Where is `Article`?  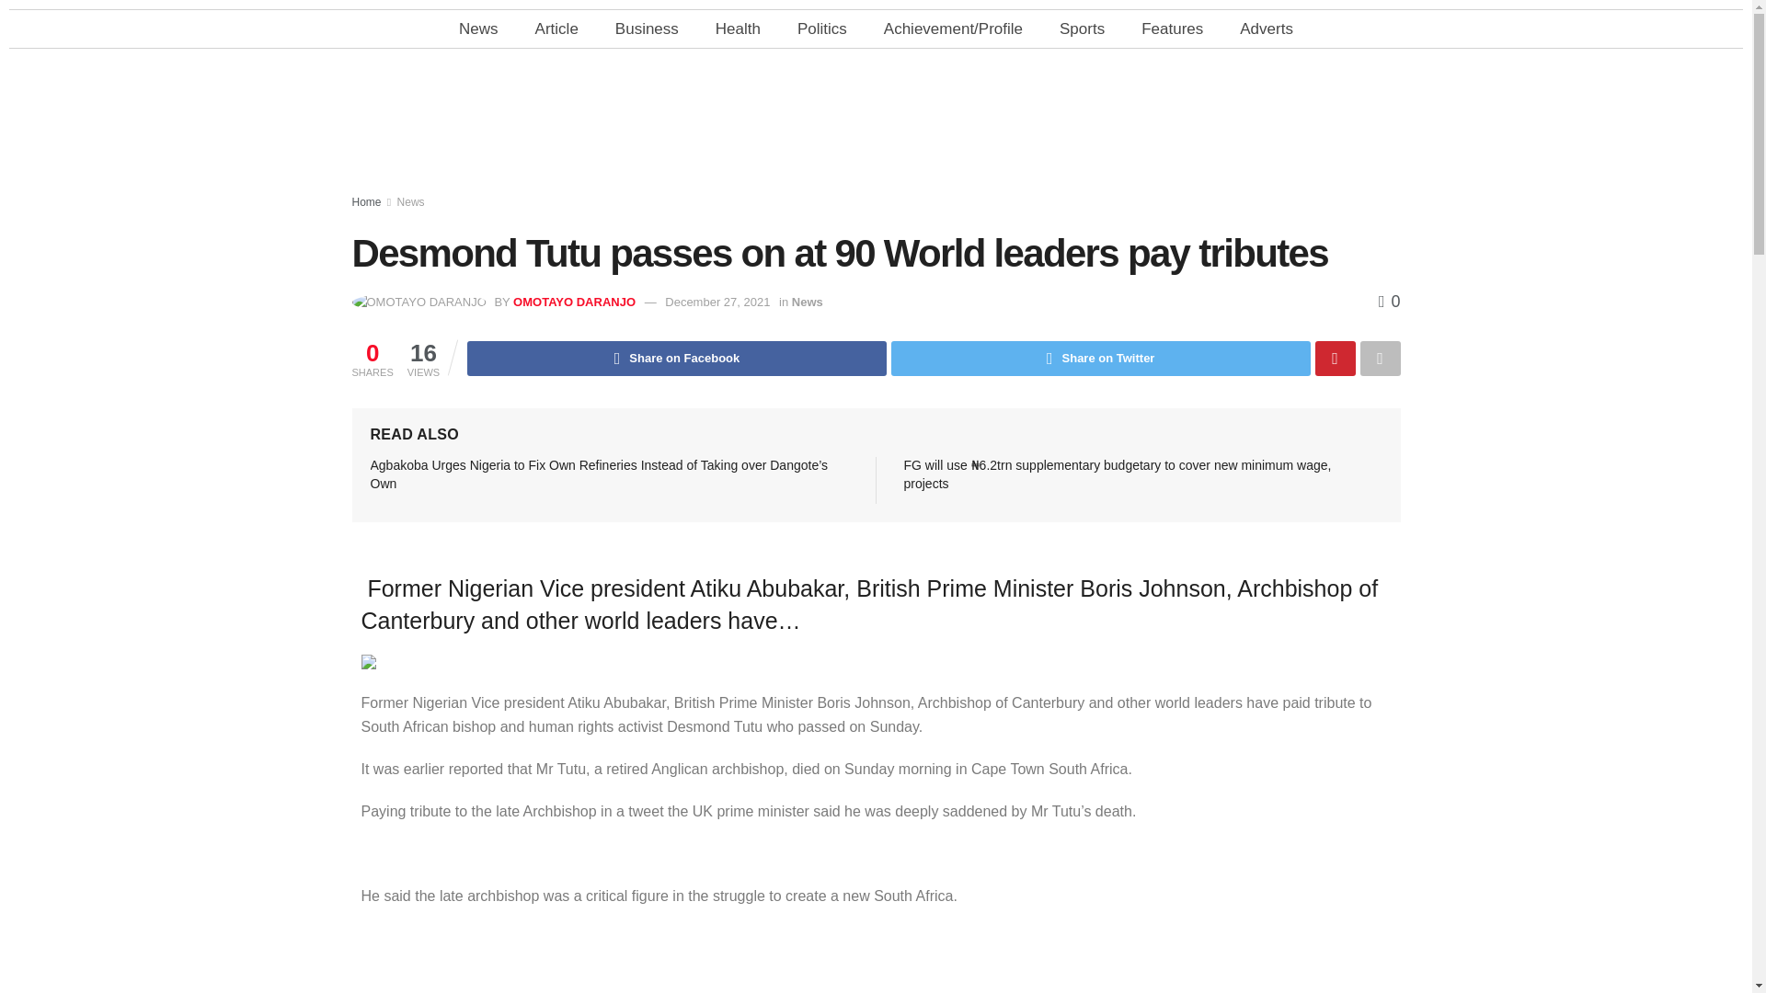 Article is located at coordinates (556, 28).